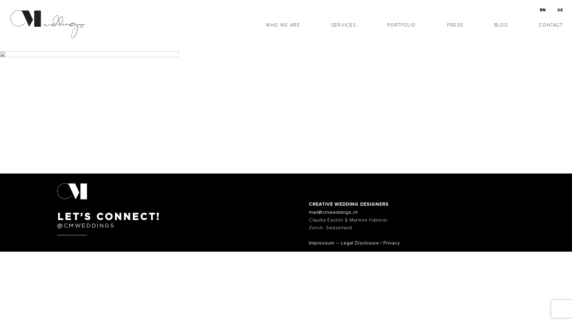  What do you see at coordinates (392, 243) in the screenshot?
I see `Privacy` at bounding box center [392, 243].